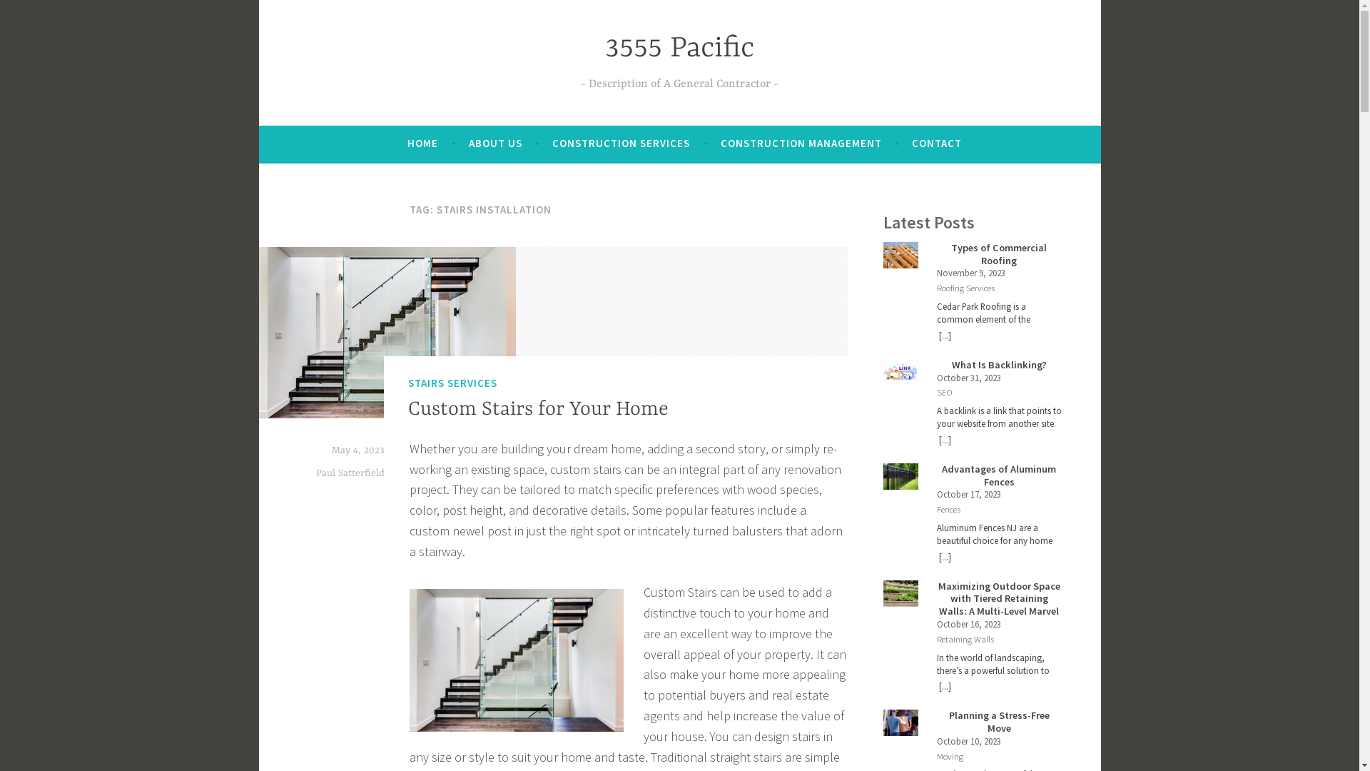  What do you see at coordinates (999, 475) in the screenshot?
I see `Advantages of Aluminum Fences` at bounding box center [999, 475].